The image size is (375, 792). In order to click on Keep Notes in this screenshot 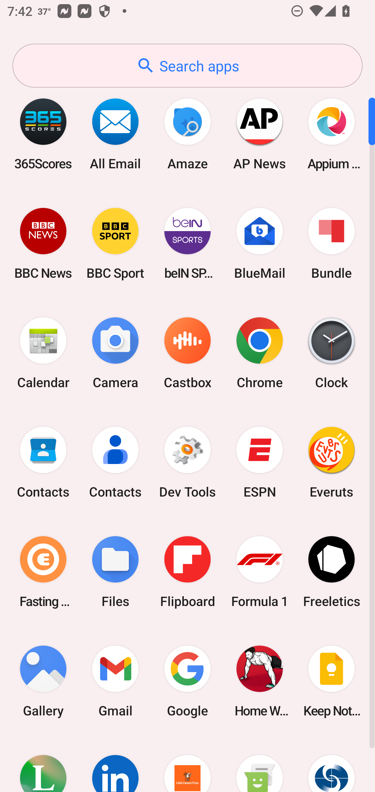, I will do `click(332, 681)`.